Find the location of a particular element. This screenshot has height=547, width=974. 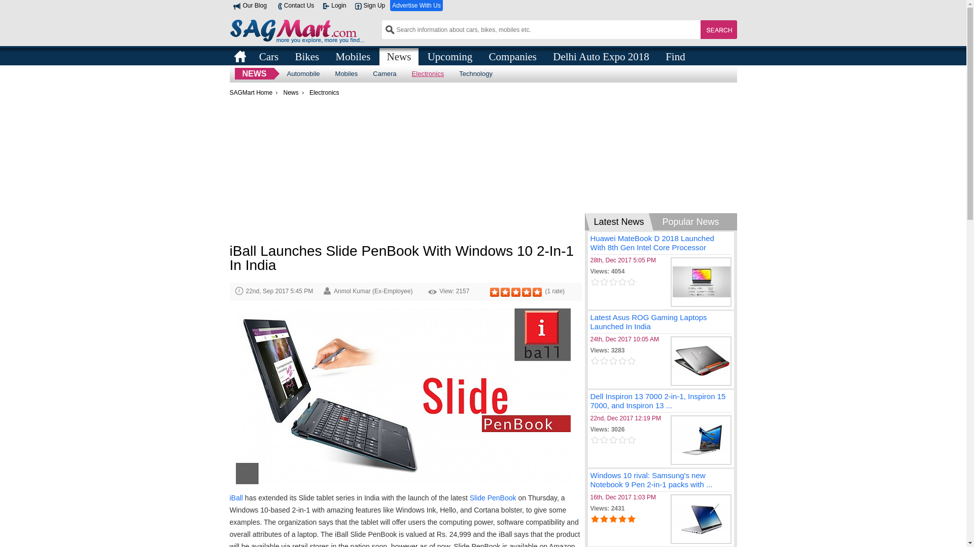

Advertisement is located at coordinates (405, 173).